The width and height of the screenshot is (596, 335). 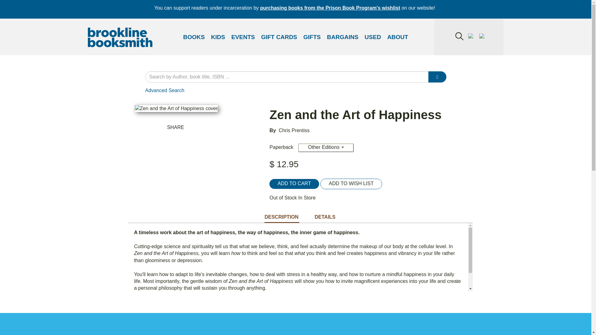 What do you see at coordinates (120, 38) in the screenshot?
I see `Home` at bounding box center [120, 38].